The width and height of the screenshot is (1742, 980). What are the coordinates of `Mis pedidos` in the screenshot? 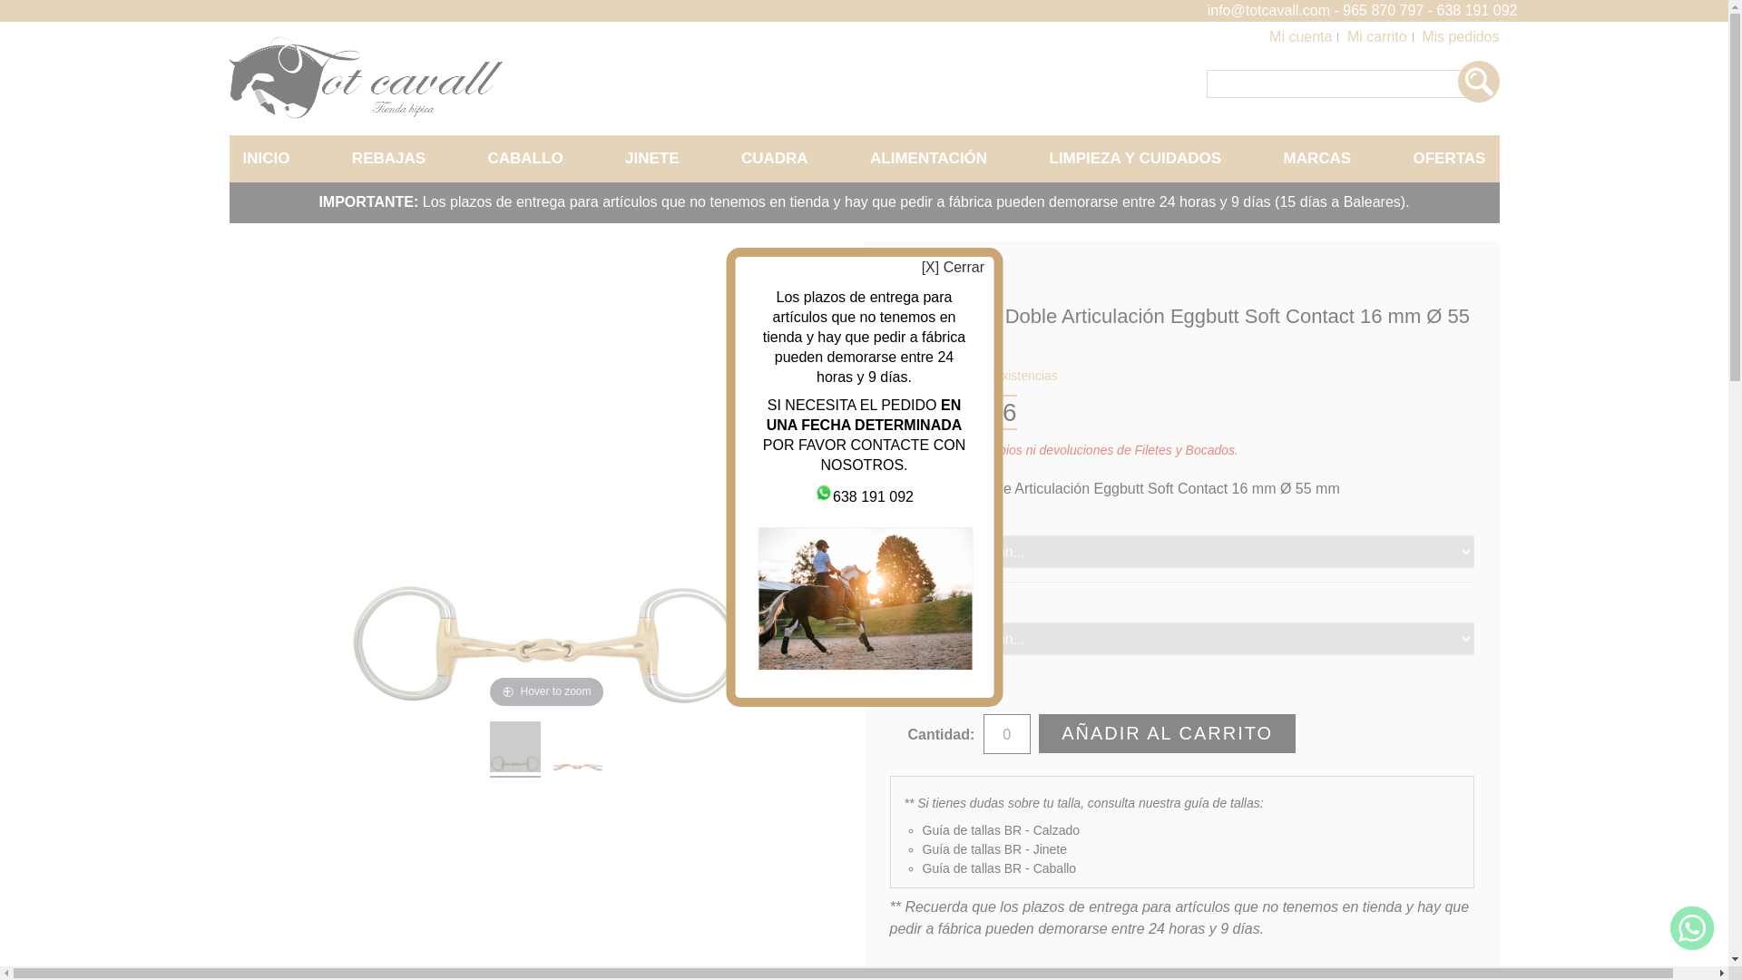 It's located at (1459, 36).